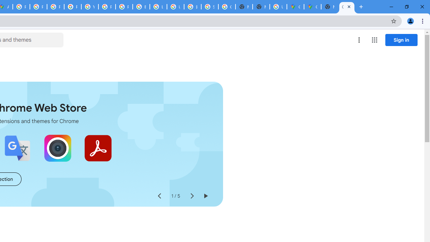 The width and height of the screenshot is (430, 242). Describe the element at coordinates (58, 148) in the screenshot. I see `Awesome Screen Recorder & Screenshot` at that location.